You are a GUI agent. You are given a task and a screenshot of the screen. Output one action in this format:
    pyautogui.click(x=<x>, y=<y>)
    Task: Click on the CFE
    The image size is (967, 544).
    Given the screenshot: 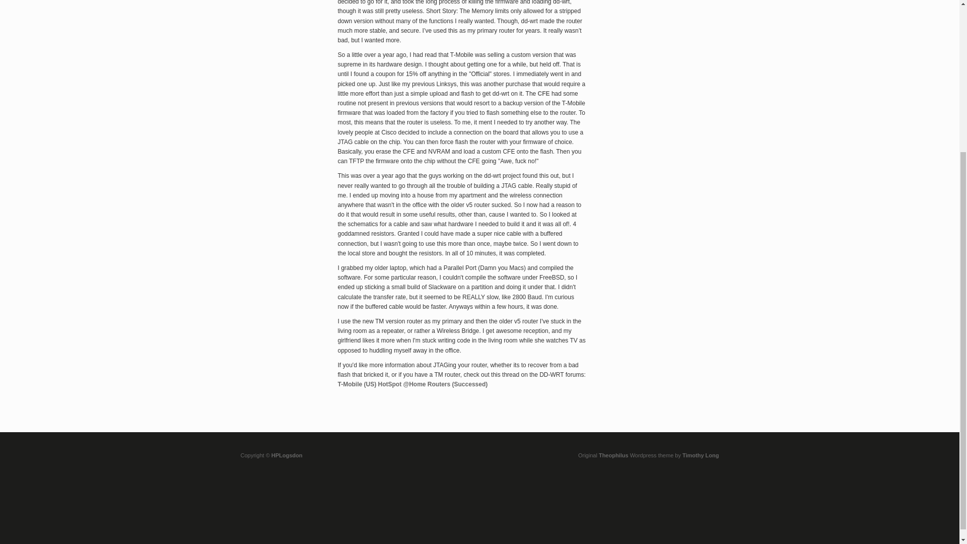 What is the action you would take?
    pyautogui.click(x=544, y=94)
    